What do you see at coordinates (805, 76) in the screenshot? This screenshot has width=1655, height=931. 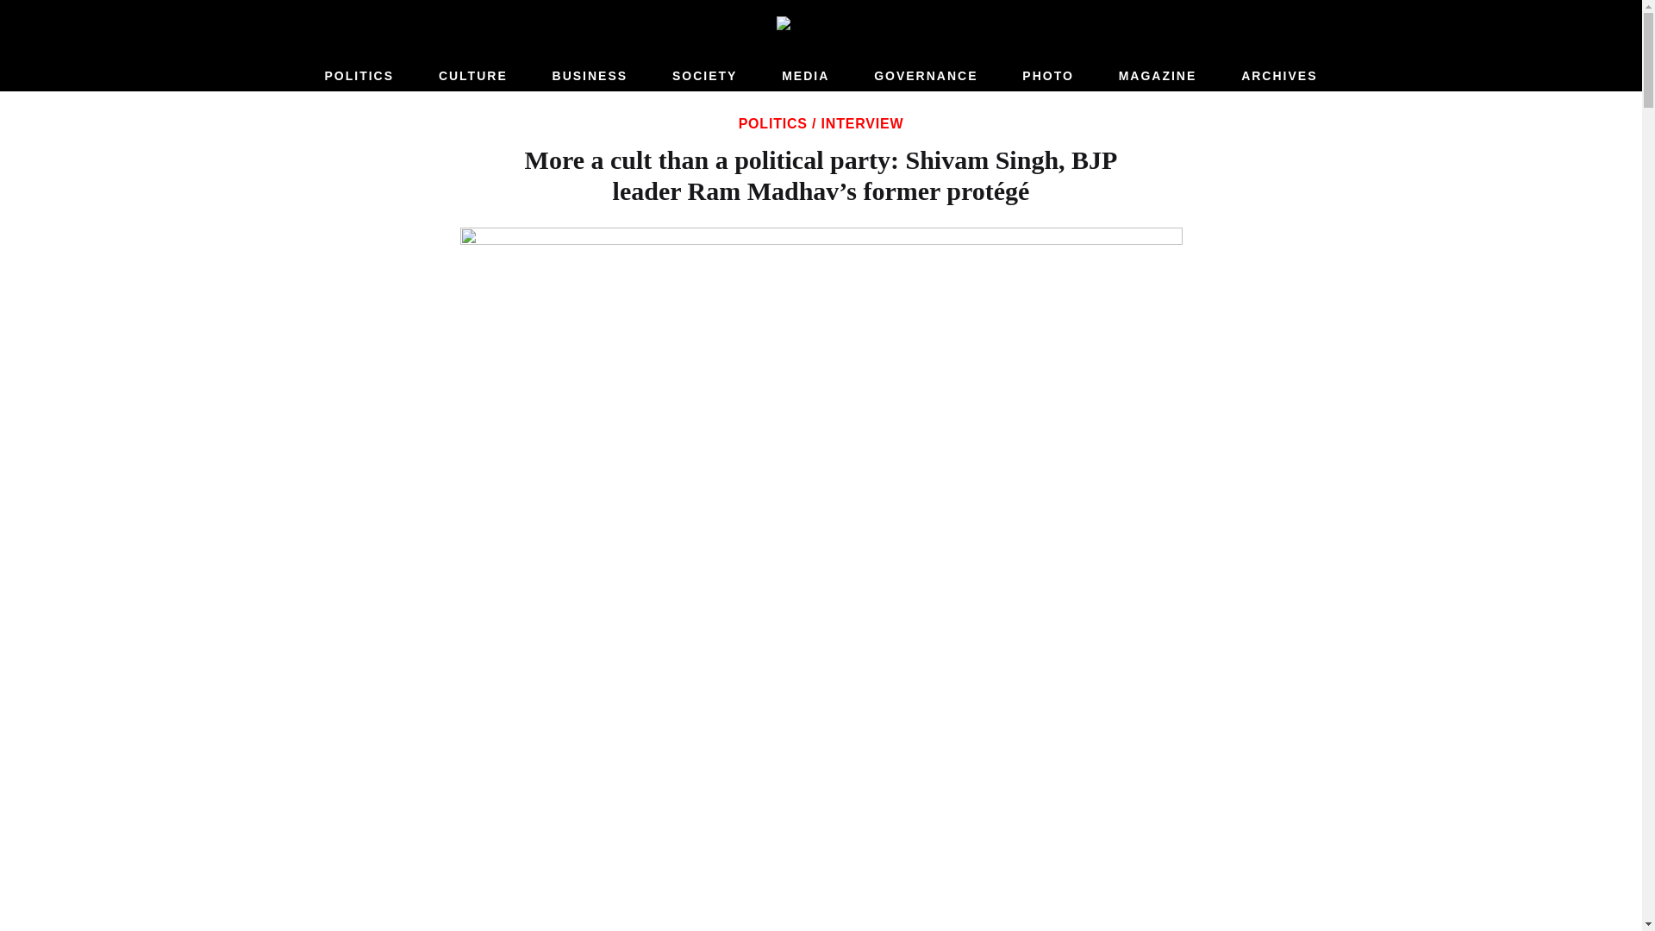 I see `MEDIA` at bounding box center [805, 76].